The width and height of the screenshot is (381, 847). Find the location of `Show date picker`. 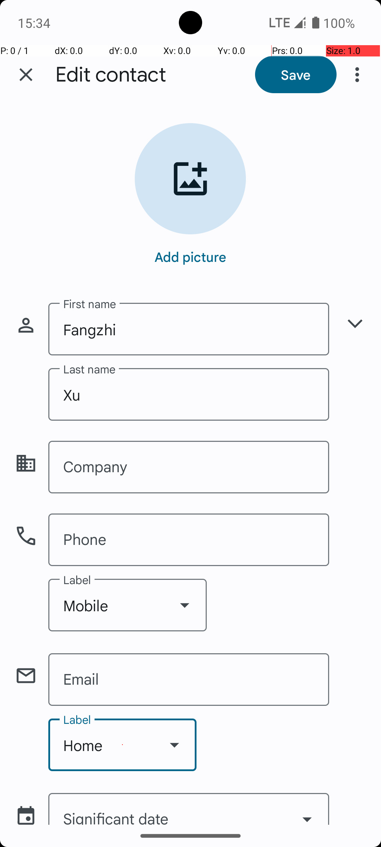

Show date picker is located at coordinates (307, 811).